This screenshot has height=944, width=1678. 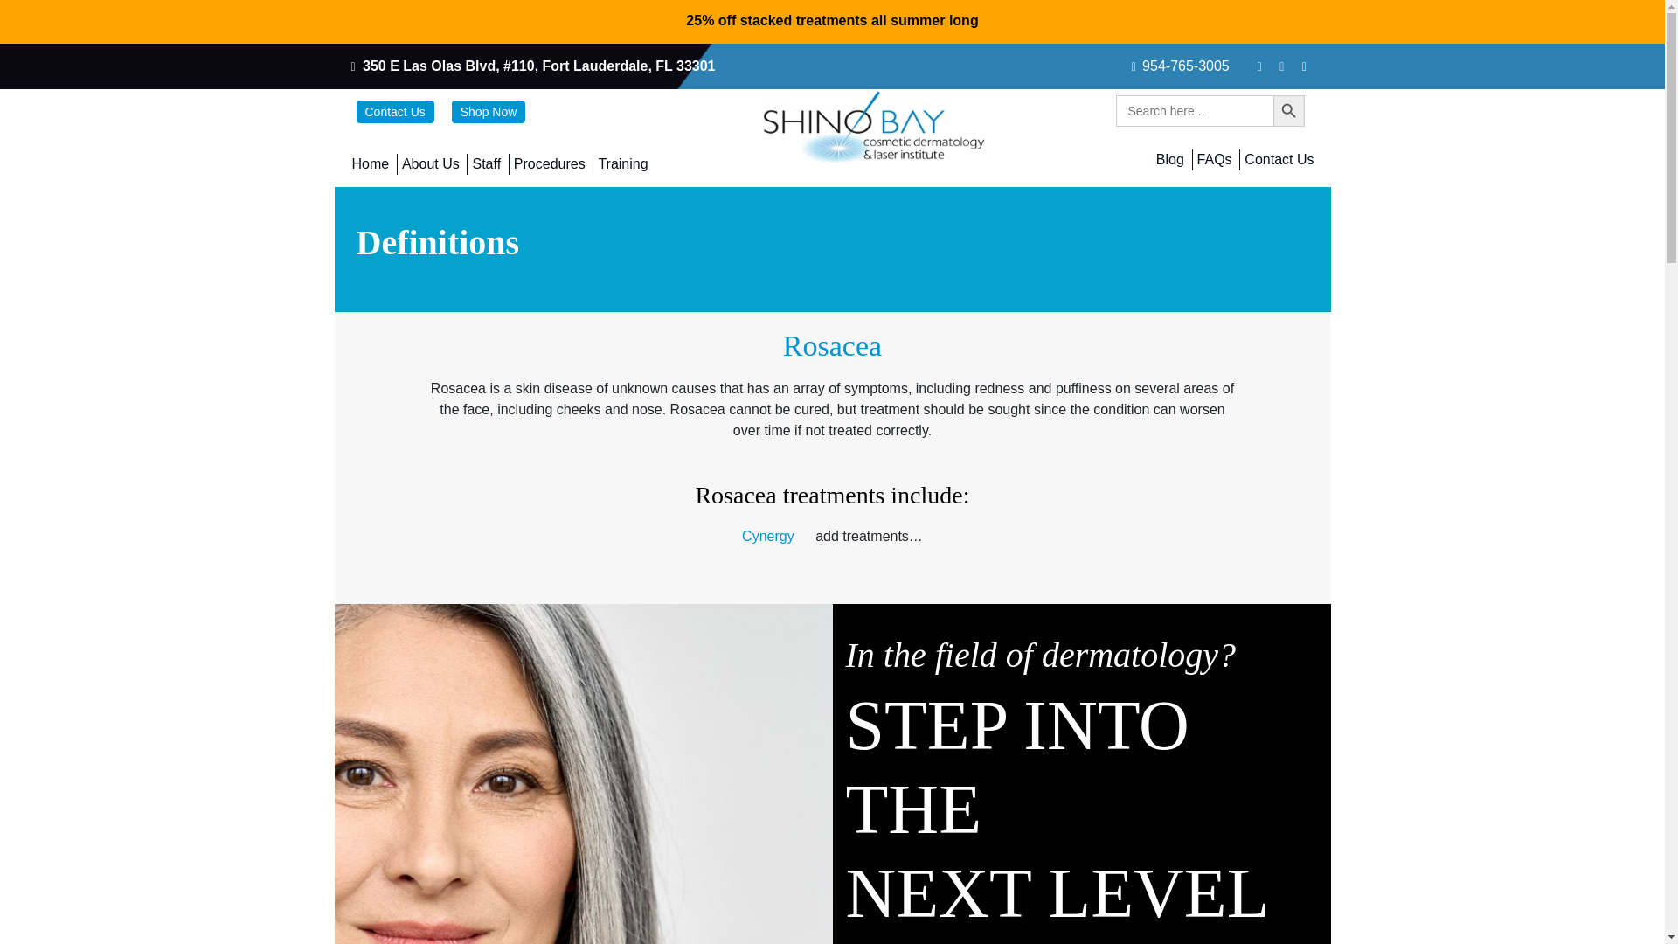 I want to click on Home, so click(x=370, y=164).